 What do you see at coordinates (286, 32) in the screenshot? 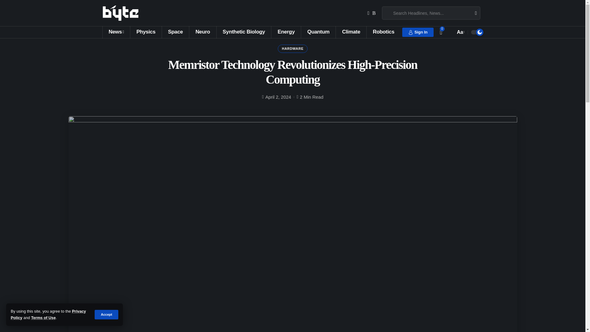
I see `Energy` at bounding box center [286, 32].